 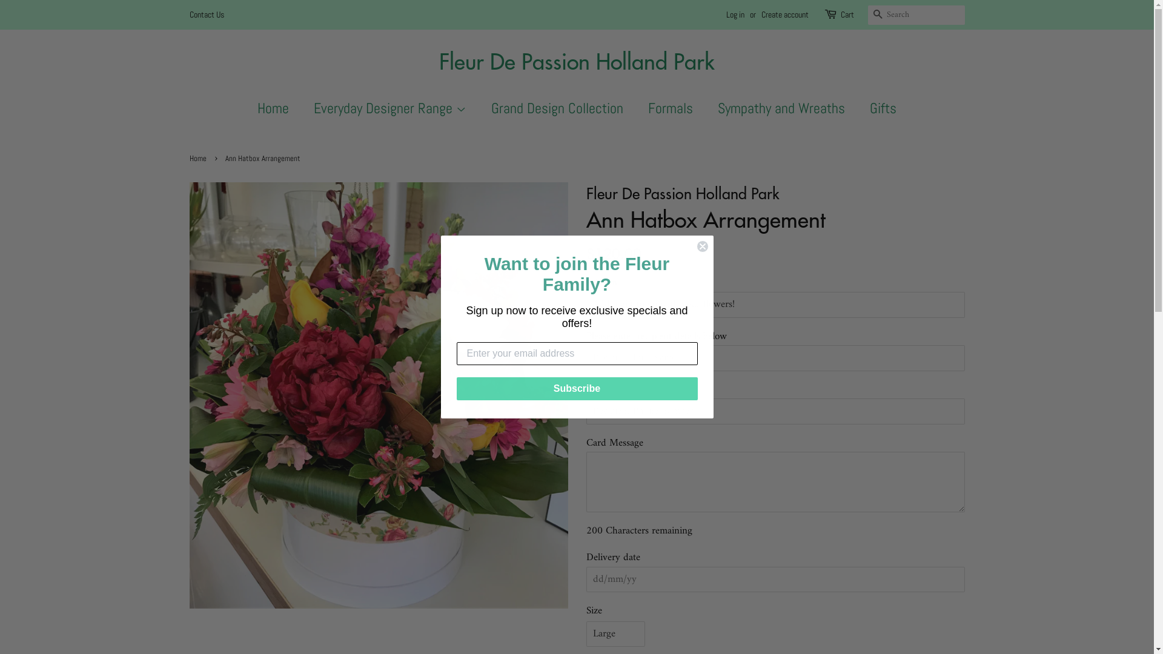 I want to click on Log in, so click(x=735, y=15).